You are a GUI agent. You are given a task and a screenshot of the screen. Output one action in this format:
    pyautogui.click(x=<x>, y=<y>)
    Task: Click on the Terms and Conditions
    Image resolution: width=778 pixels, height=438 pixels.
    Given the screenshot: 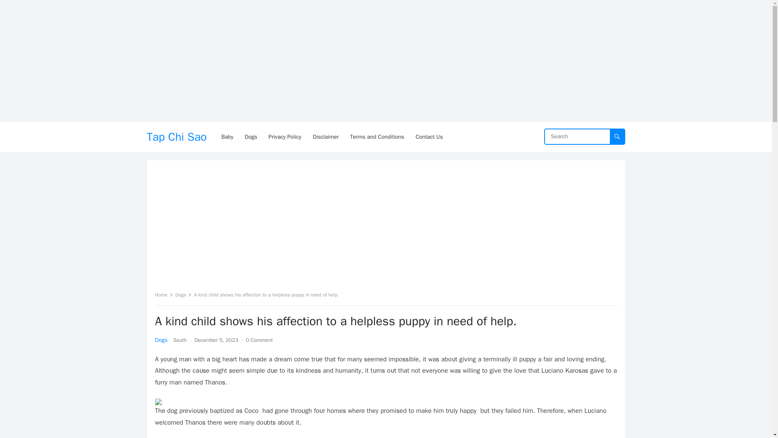 What is the action you would take?
    pyautogui.click(x=377, y=137)
    